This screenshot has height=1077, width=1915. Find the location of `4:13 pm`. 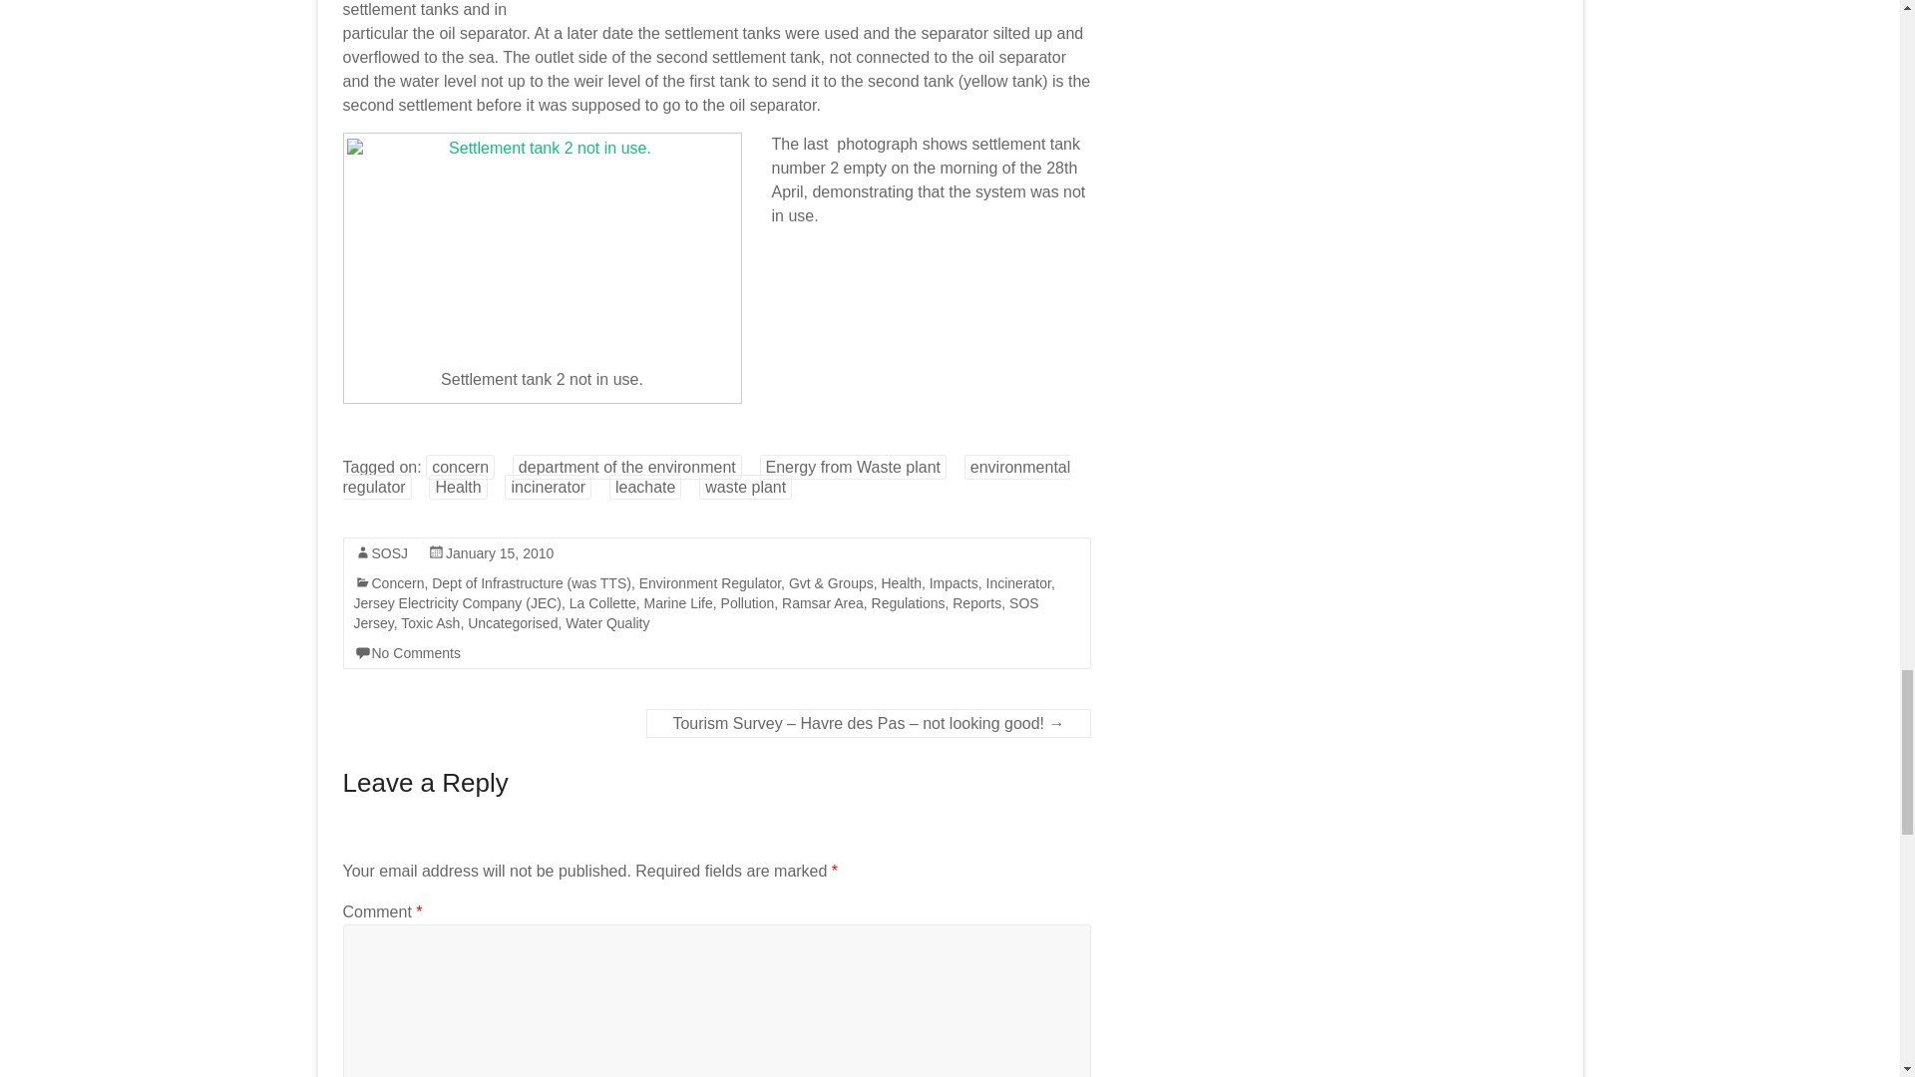

4:13 pm is located at coordinates (499, 552).